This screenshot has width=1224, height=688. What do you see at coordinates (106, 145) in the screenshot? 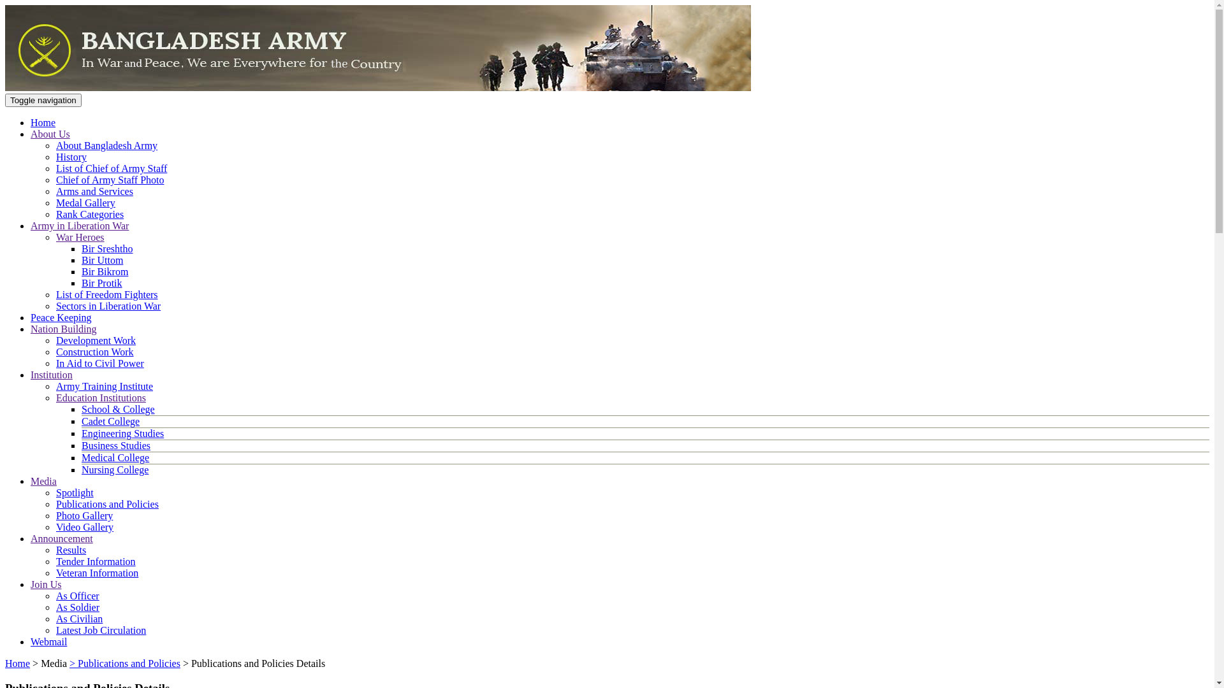
I see `About Bangladesh Army` at bounding box center [106, 145].